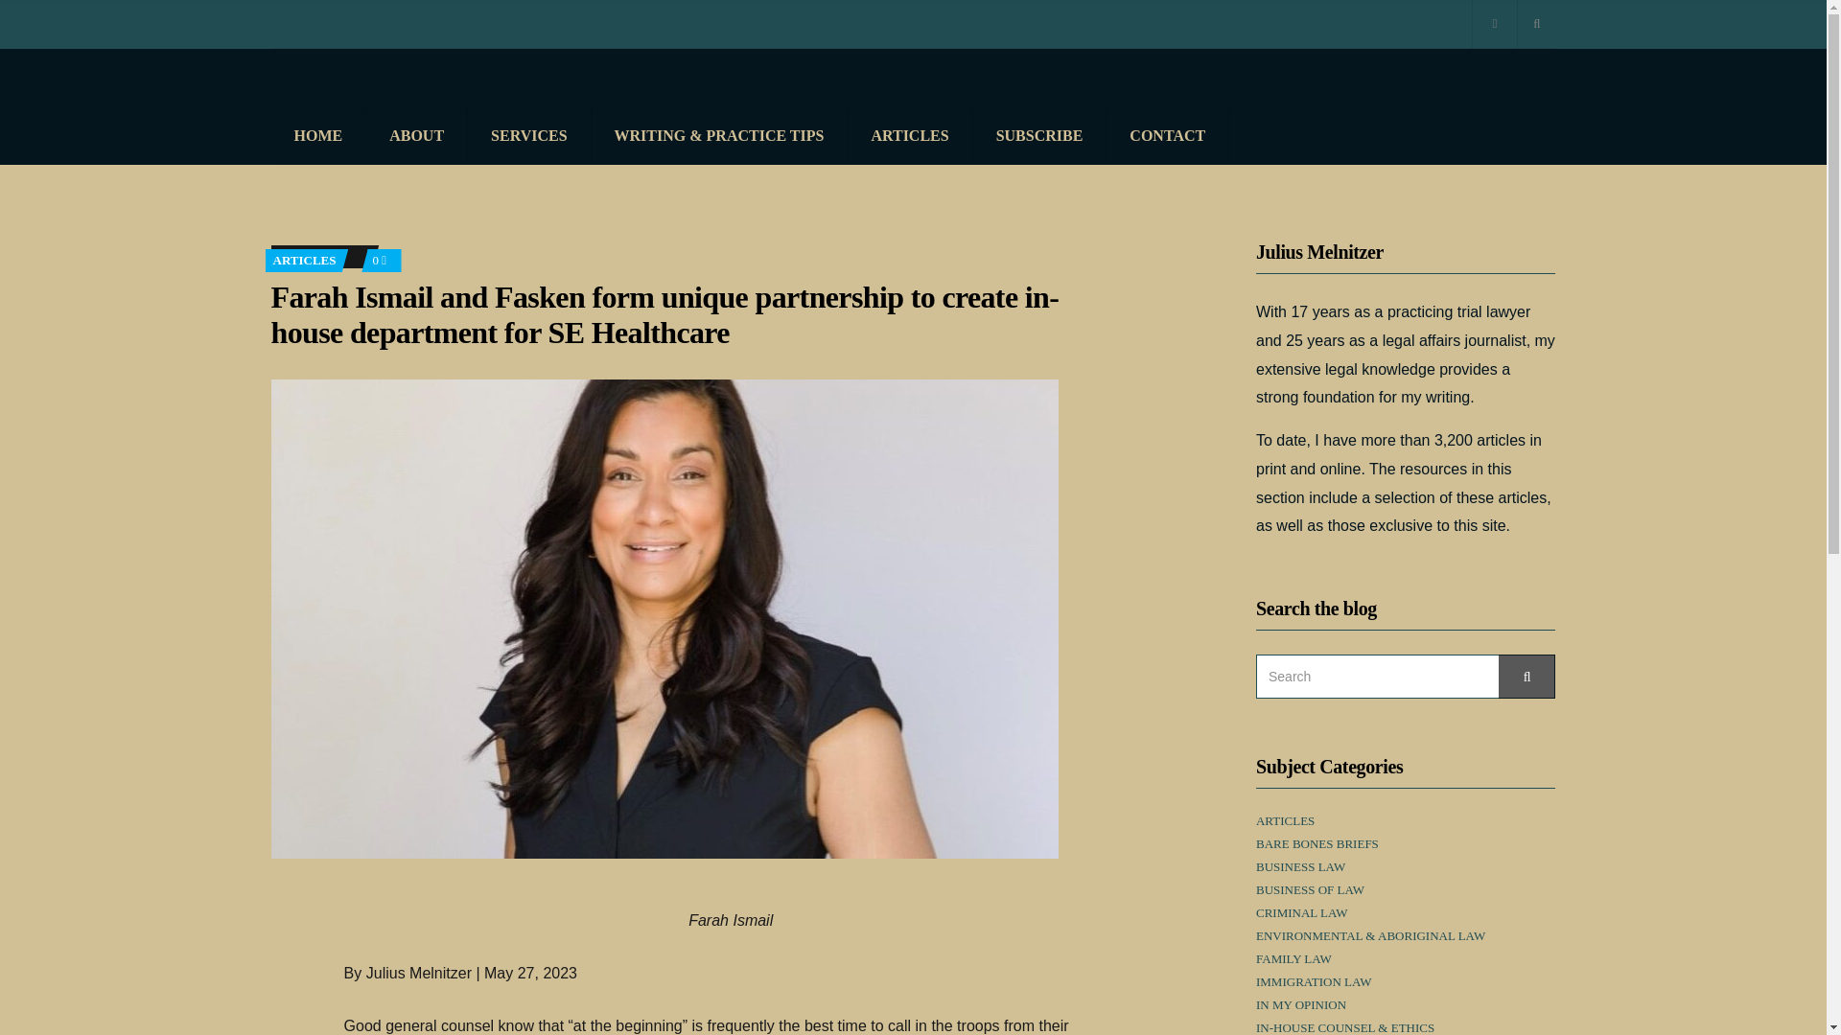  Describe the element at coordinates (1300, 1005) in the screenshot. I see `IN MY OPINION` at that location.